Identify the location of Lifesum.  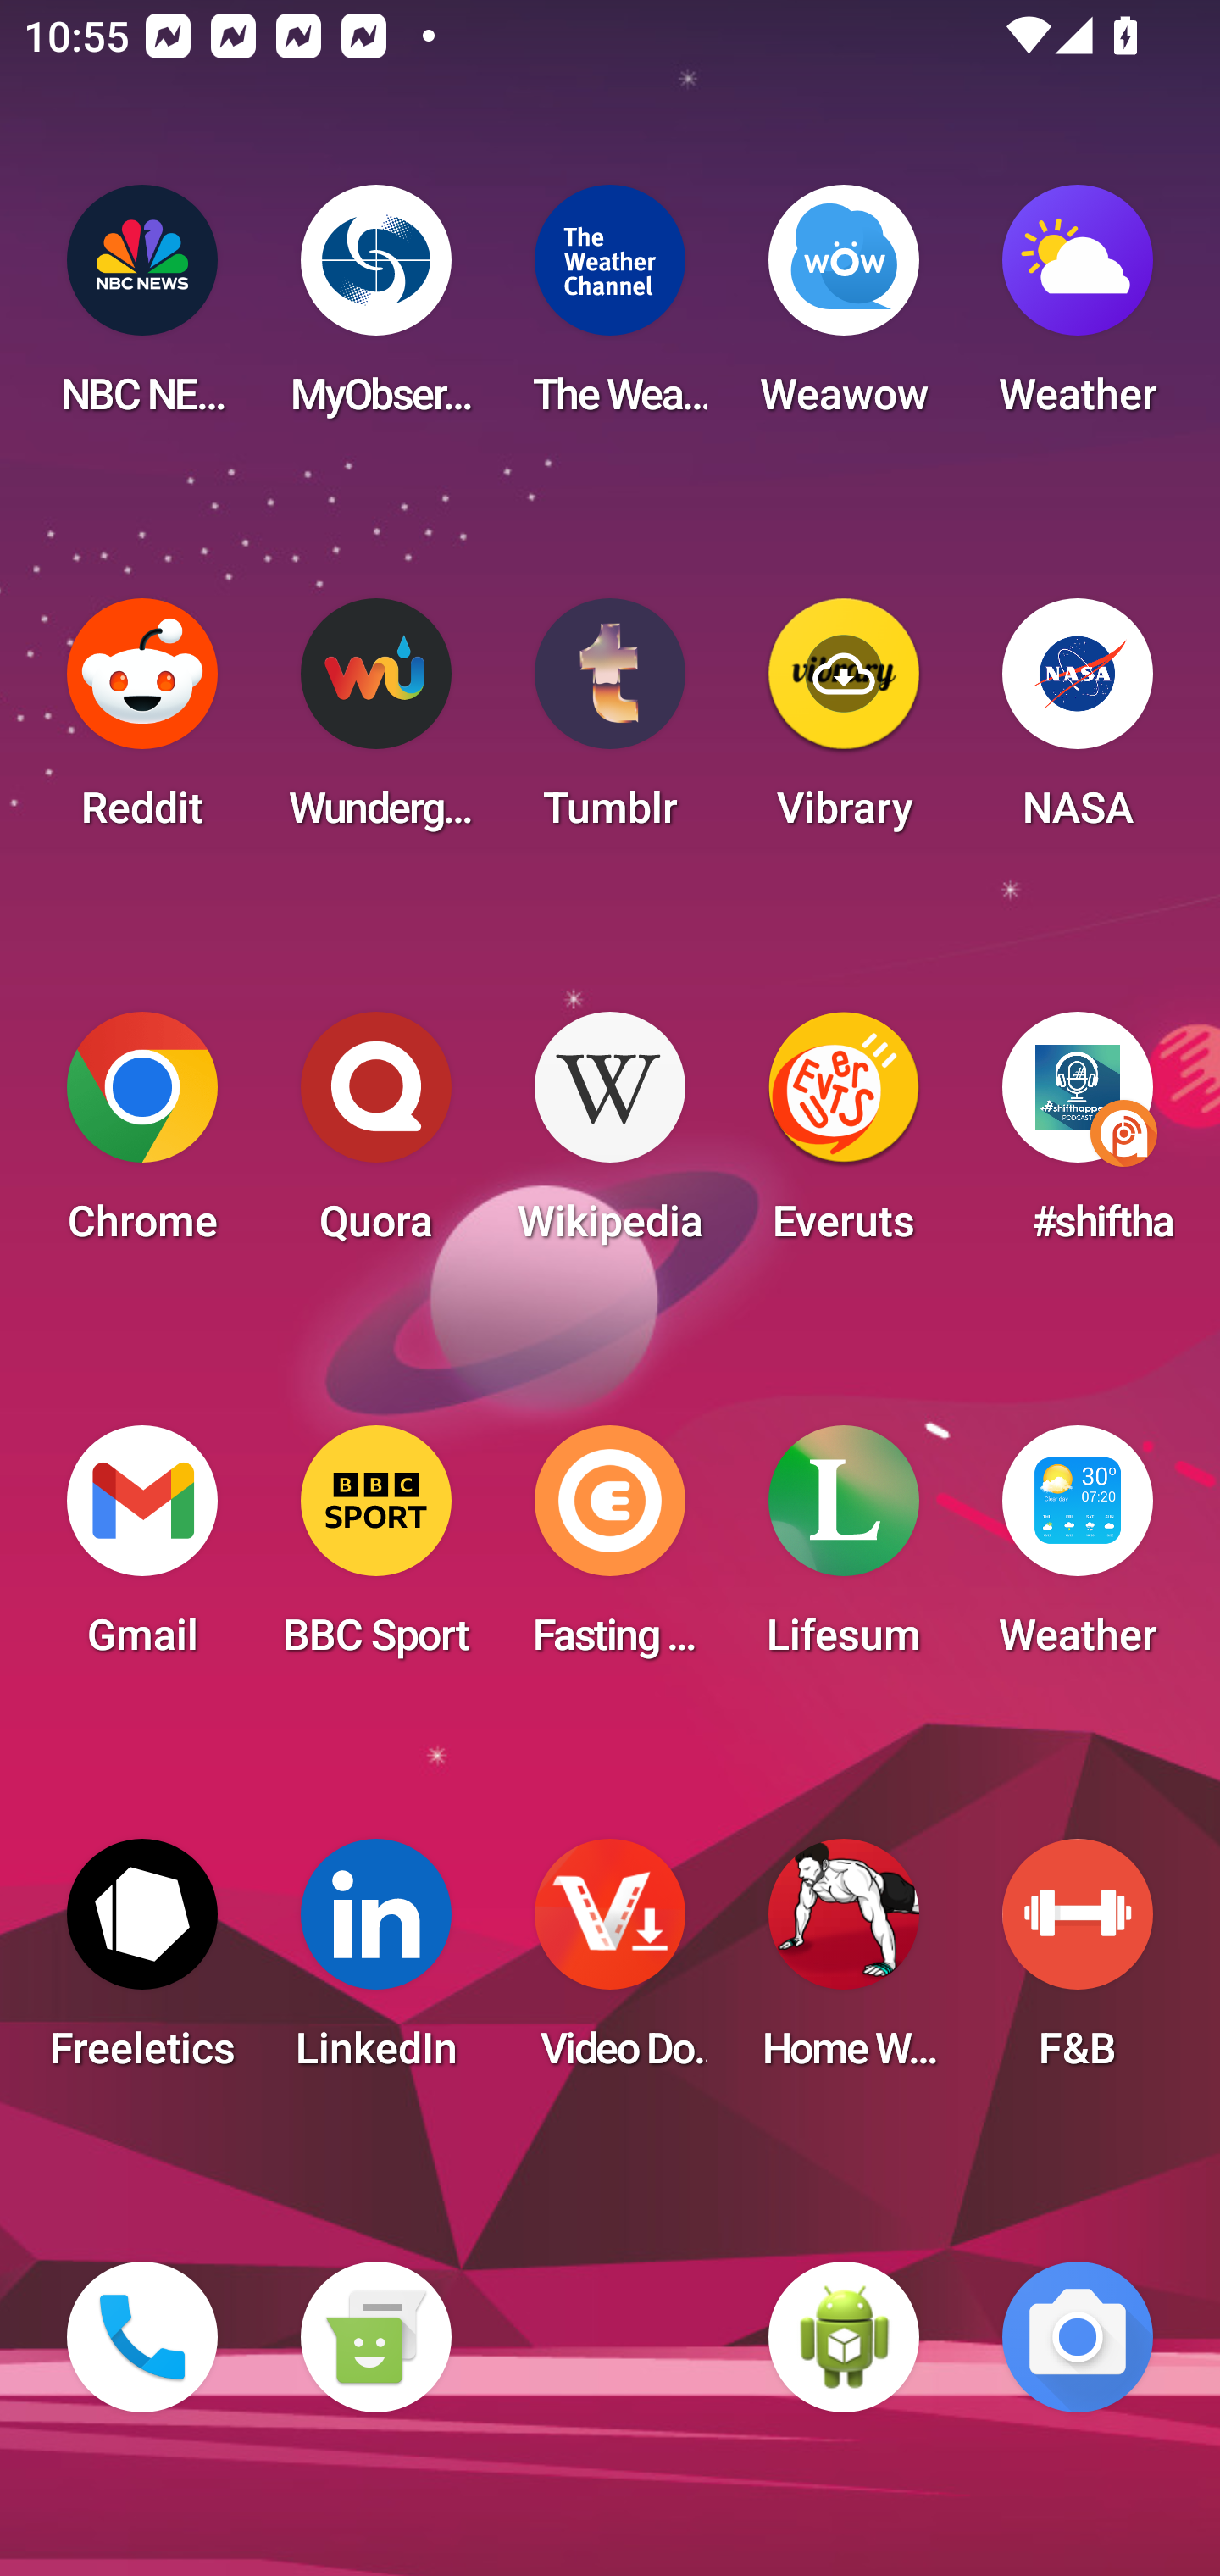
(844, 1551).